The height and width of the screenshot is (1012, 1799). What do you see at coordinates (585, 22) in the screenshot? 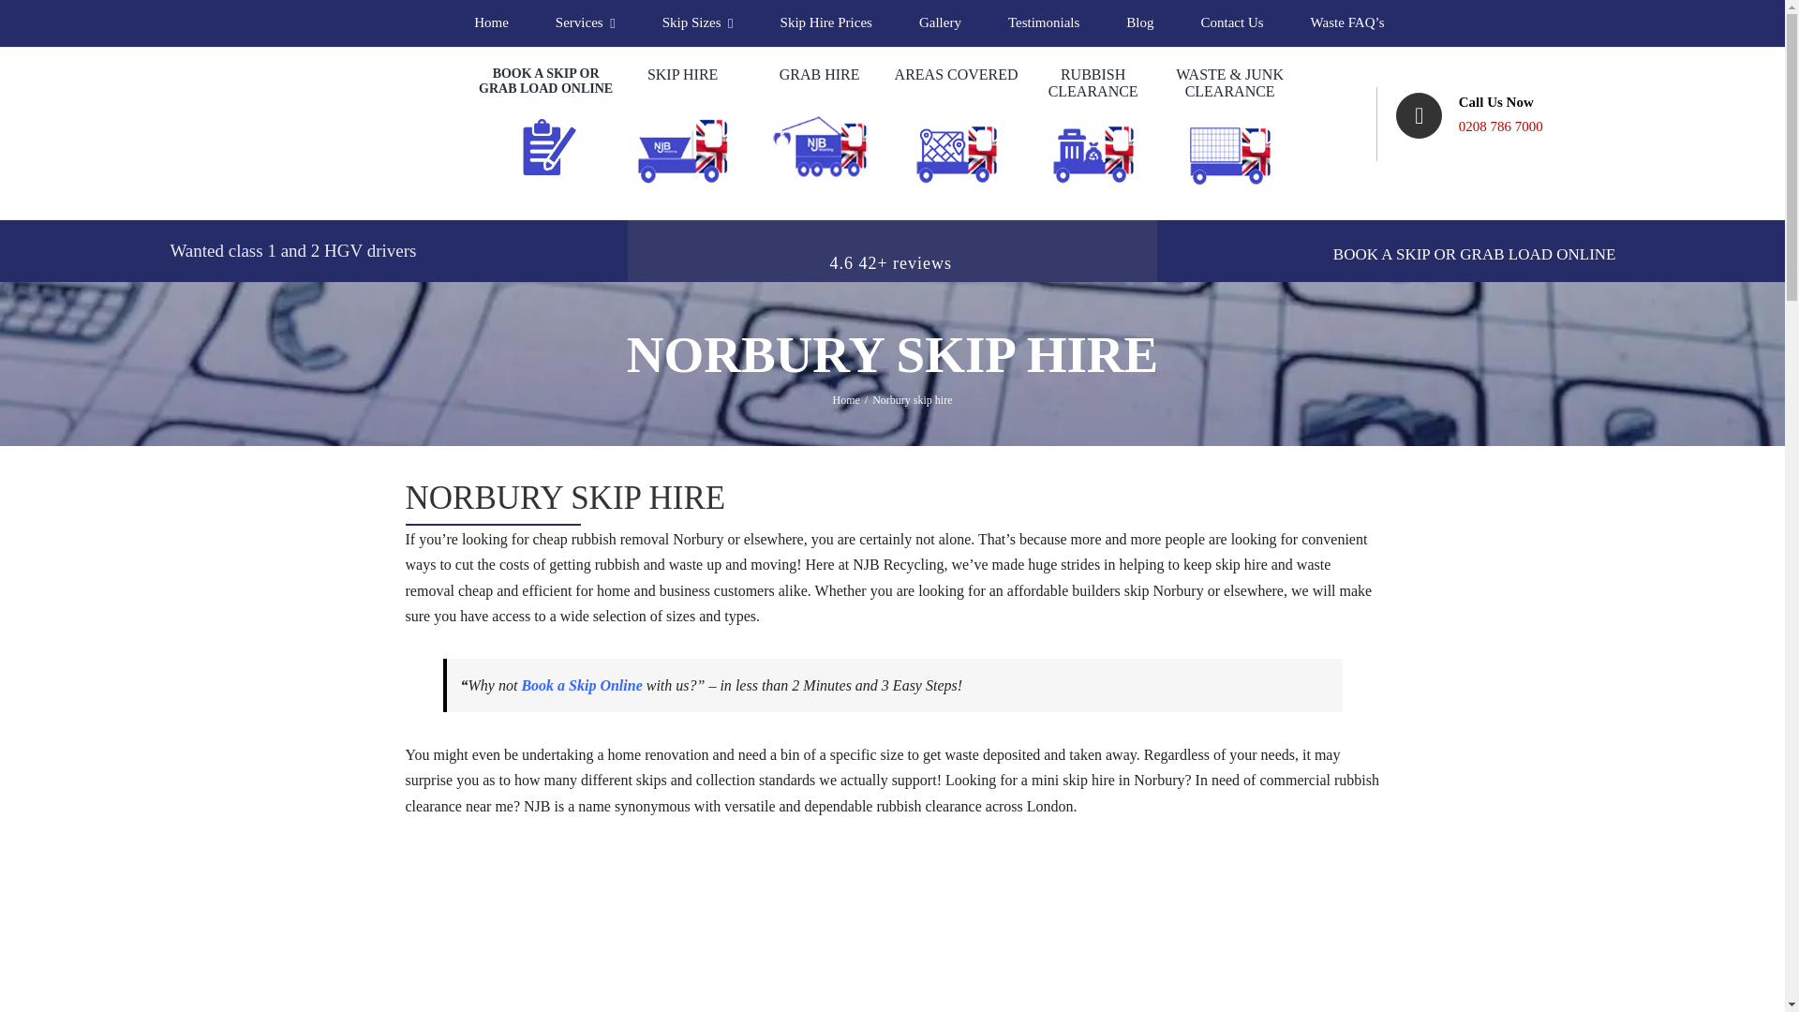
I see `Services` at bounding box center [585, 22].